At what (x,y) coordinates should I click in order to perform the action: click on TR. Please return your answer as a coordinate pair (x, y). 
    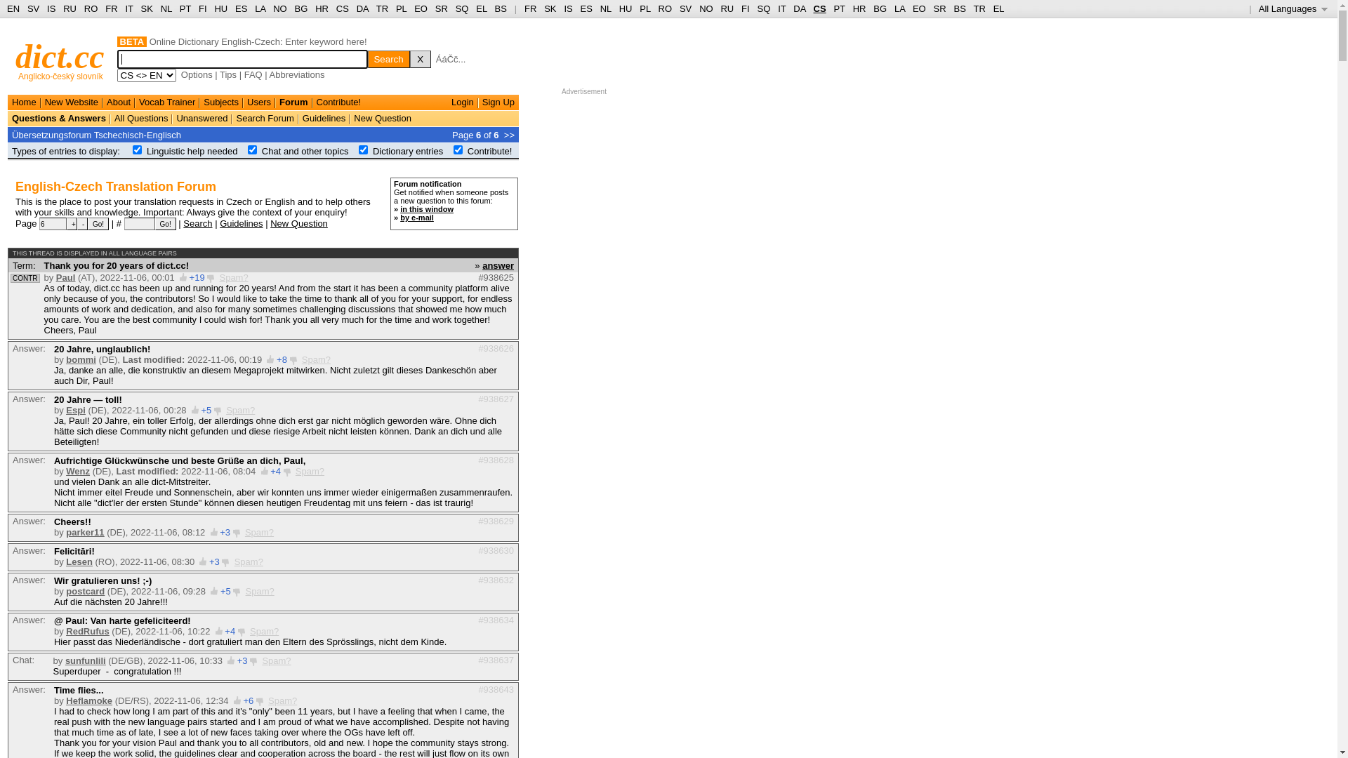
    Looking at the image, I should click on (382, 8).